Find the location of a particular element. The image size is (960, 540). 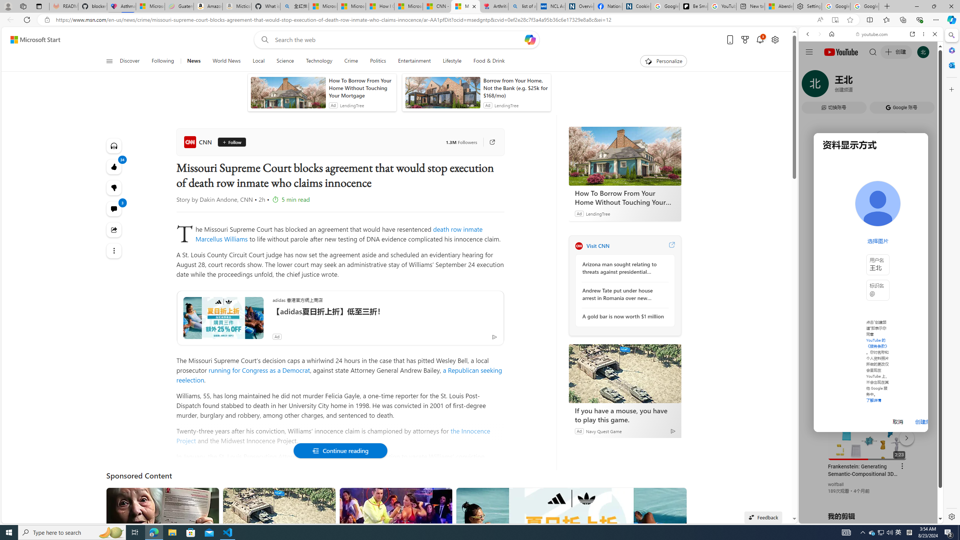

running for Congress as a Democrat is located at coordinates (259, 370).